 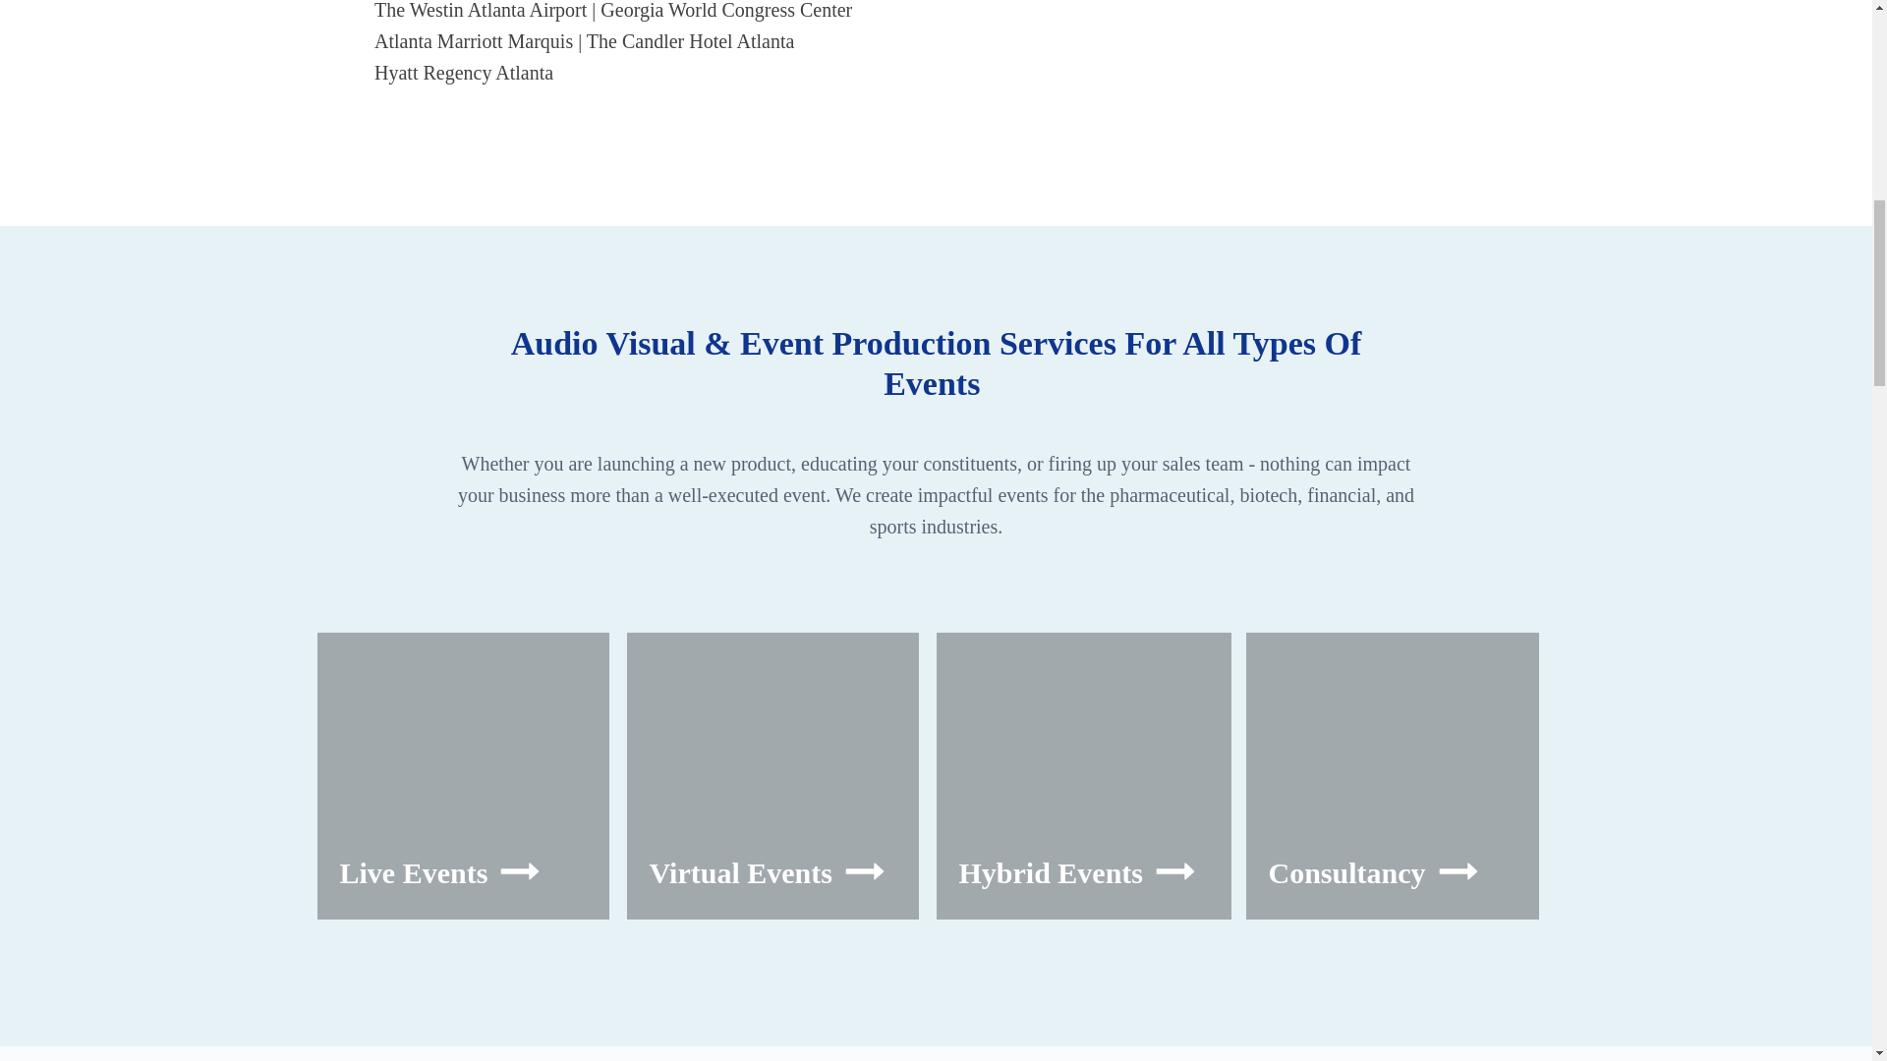 What do you see at coordinates (463, 776) in the screenshot?
I see `Live Events` at bounding box center [463, 776].